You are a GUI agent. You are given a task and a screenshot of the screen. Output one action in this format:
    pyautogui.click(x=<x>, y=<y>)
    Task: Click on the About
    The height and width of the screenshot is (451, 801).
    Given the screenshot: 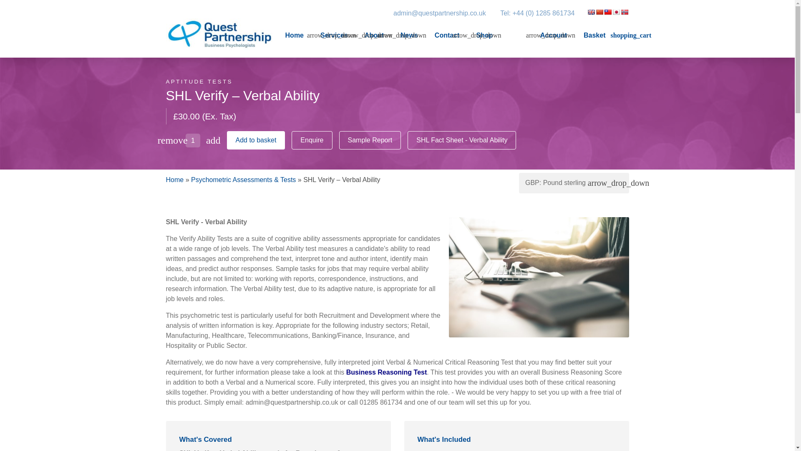 What is the action you would take?
    pyautogui.click(x=374, y=35)
    